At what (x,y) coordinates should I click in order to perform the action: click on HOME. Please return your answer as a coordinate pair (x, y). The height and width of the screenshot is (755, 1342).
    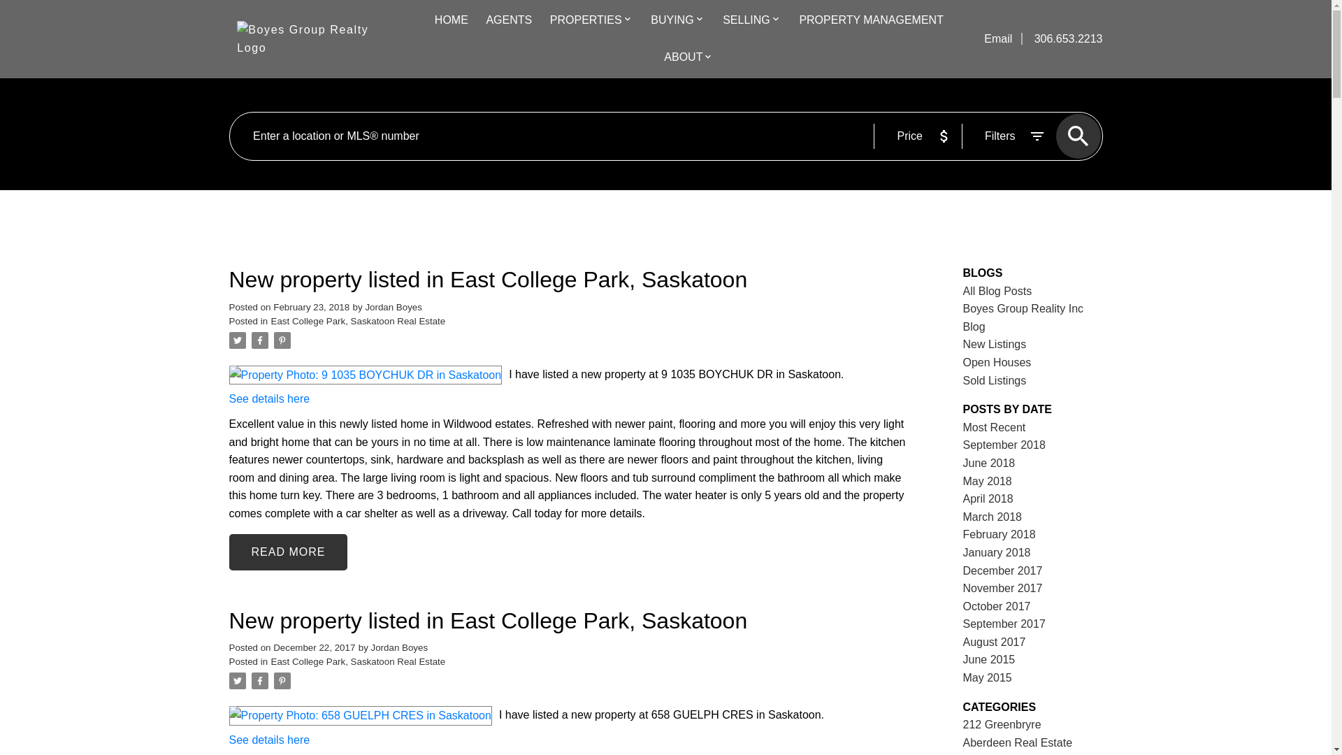
    Looking at the image, I should click on (452, 21).